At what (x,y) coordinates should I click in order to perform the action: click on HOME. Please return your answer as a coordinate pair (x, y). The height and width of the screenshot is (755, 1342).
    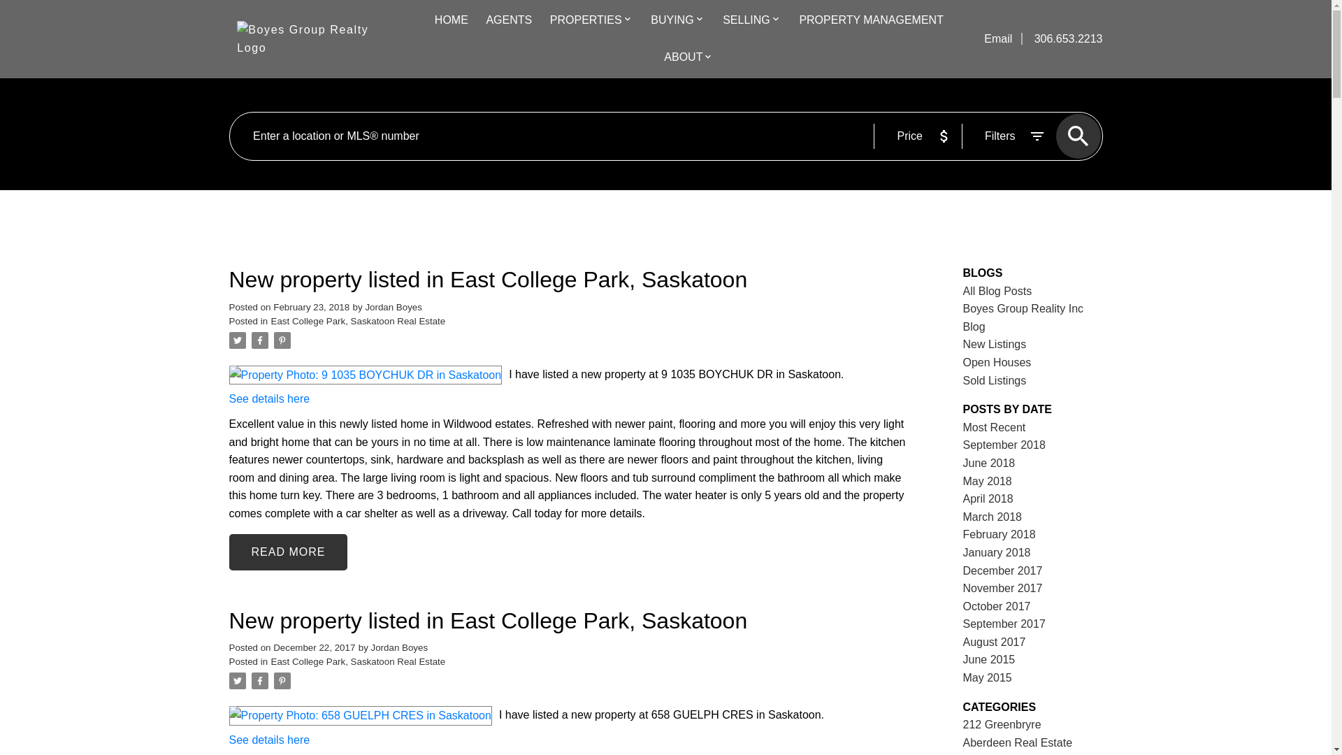
    Looking at the image, I should click on (452, 21).